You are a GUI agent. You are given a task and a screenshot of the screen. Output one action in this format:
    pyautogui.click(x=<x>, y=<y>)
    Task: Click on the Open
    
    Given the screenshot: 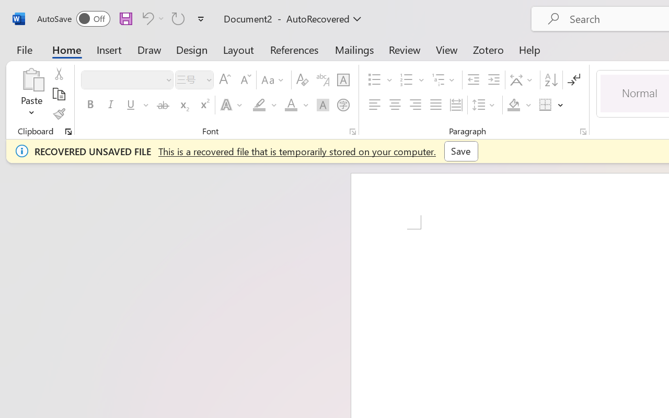 What is the action you would take?
    pyautogui.click(x=209, y=79)
    